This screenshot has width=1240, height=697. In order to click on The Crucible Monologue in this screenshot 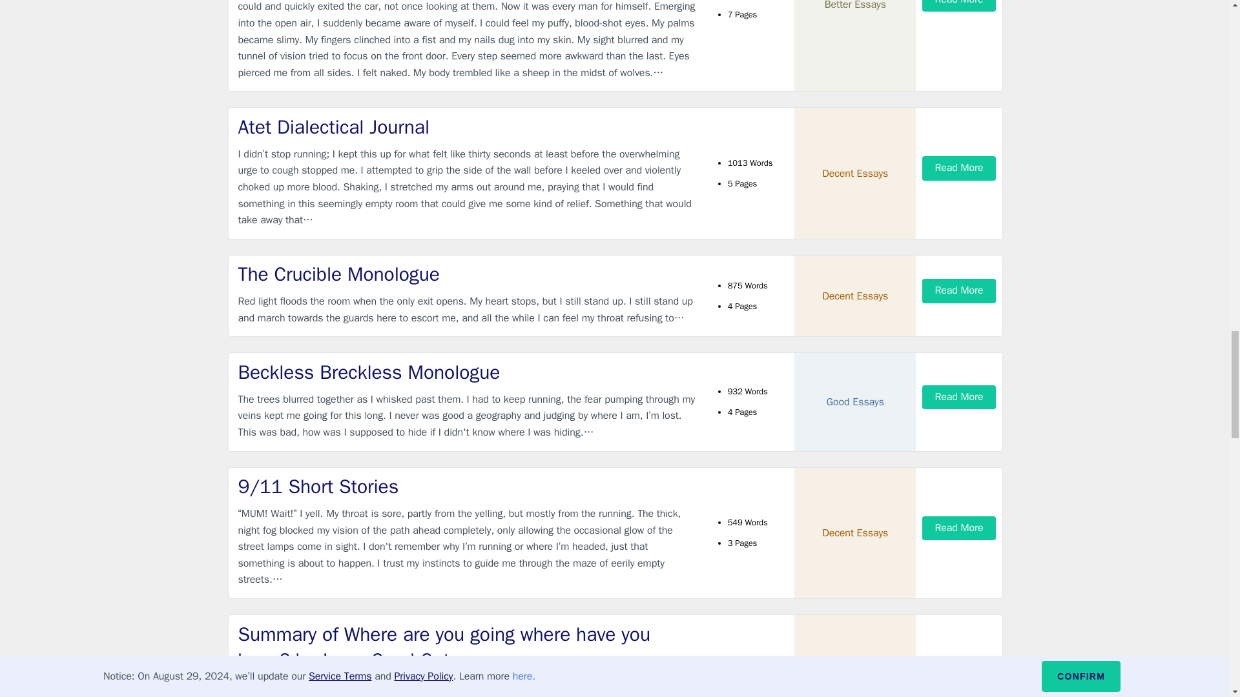, I will do `click(468, 275)`.